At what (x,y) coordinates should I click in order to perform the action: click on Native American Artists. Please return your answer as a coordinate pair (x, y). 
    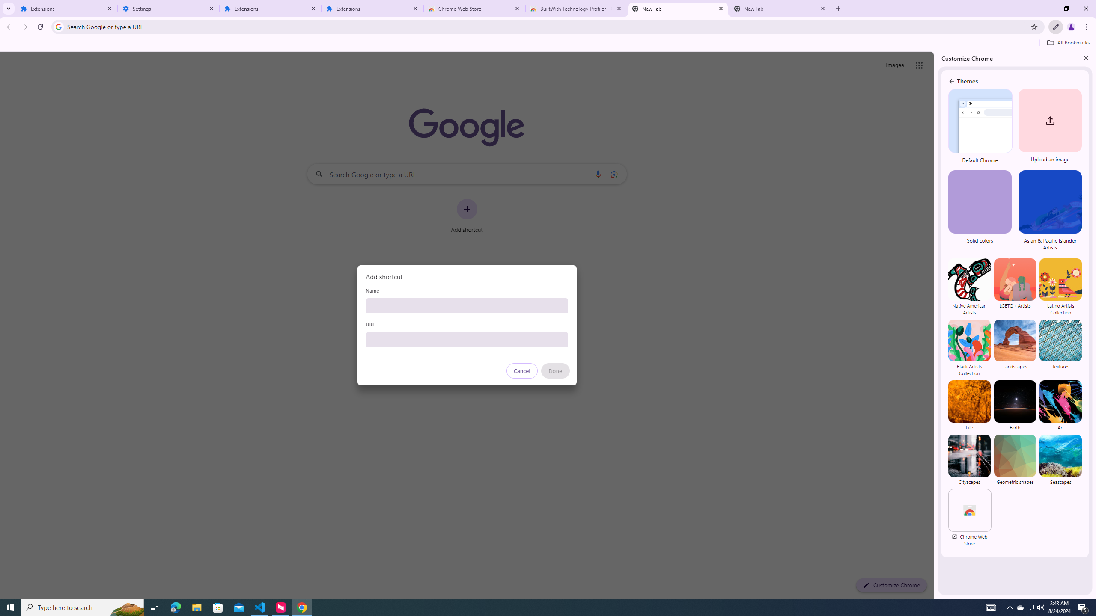
    Looking at the image, I should click on (969, 287).